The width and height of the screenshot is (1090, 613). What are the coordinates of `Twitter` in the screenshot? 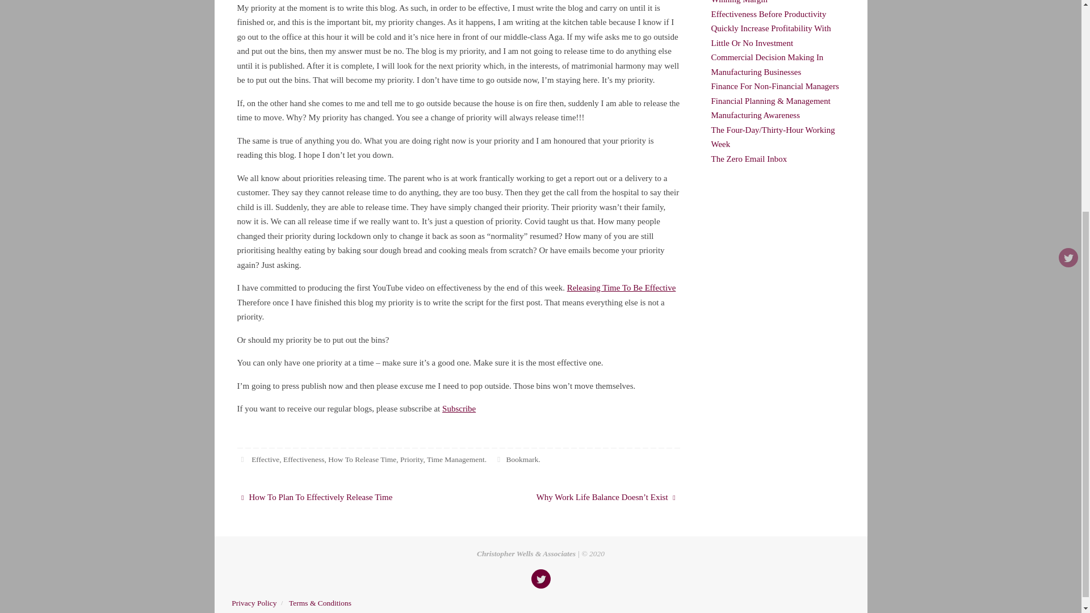 It's located at (540, 579).